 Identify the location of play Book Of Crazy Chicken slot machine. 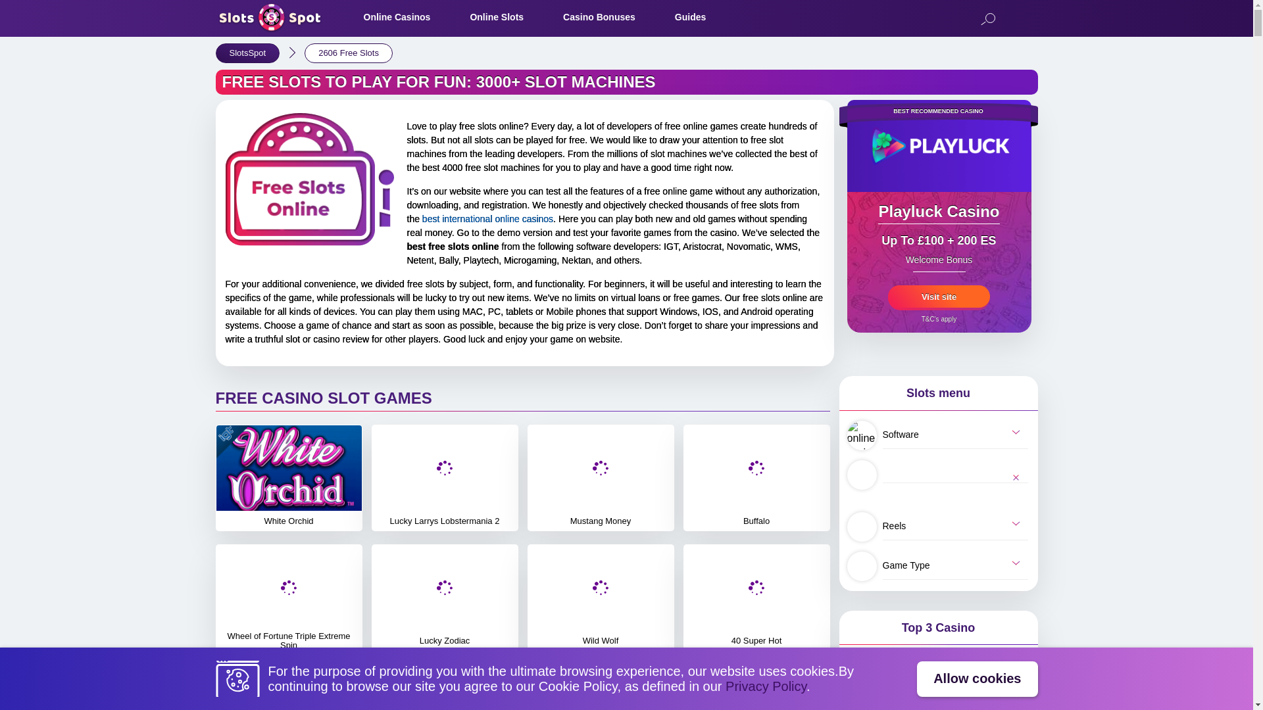
(445, 688).